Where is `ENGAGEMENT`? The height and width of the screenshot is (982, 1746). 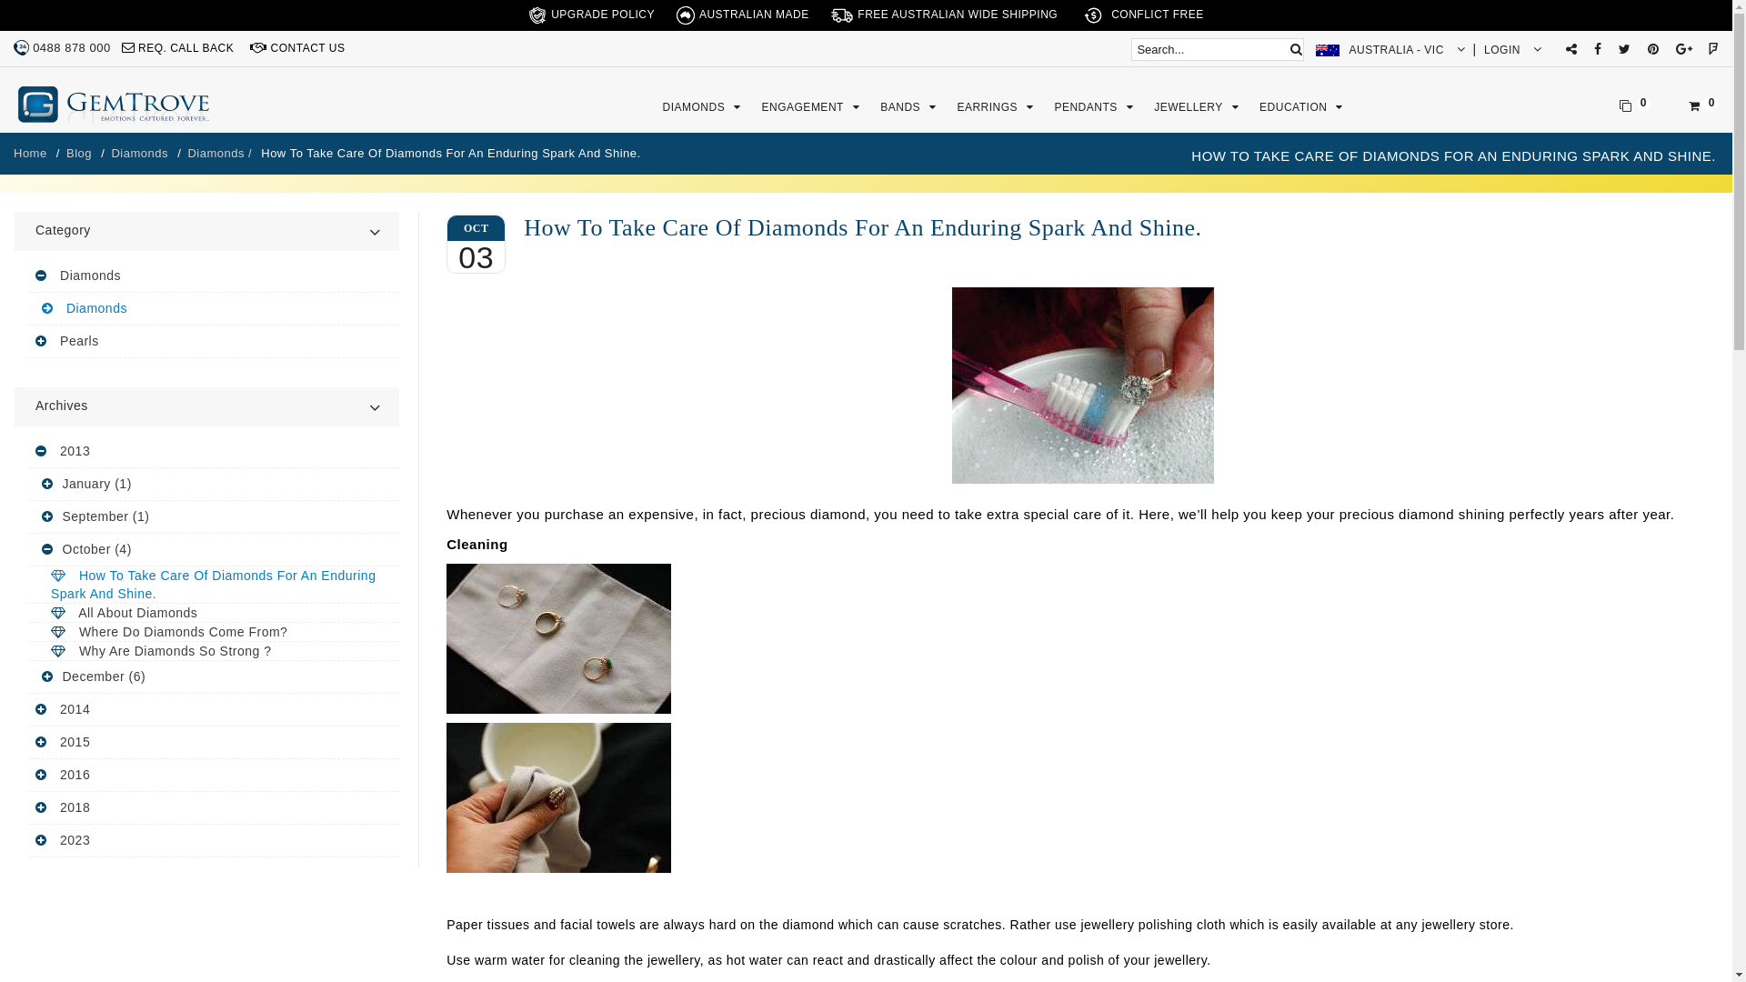
ENGAGEMENT is located at coordinates (813, 107).